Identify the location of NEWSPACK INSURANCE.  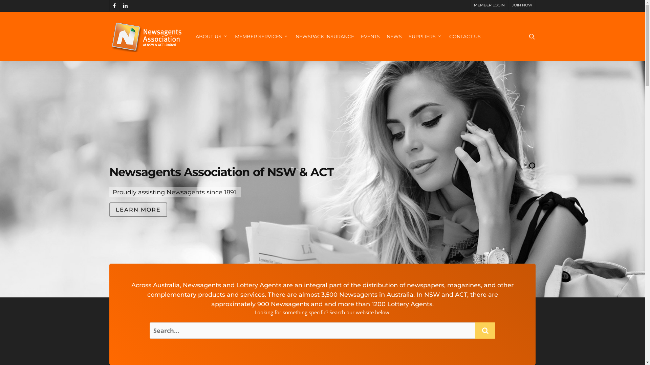
(324, 36).